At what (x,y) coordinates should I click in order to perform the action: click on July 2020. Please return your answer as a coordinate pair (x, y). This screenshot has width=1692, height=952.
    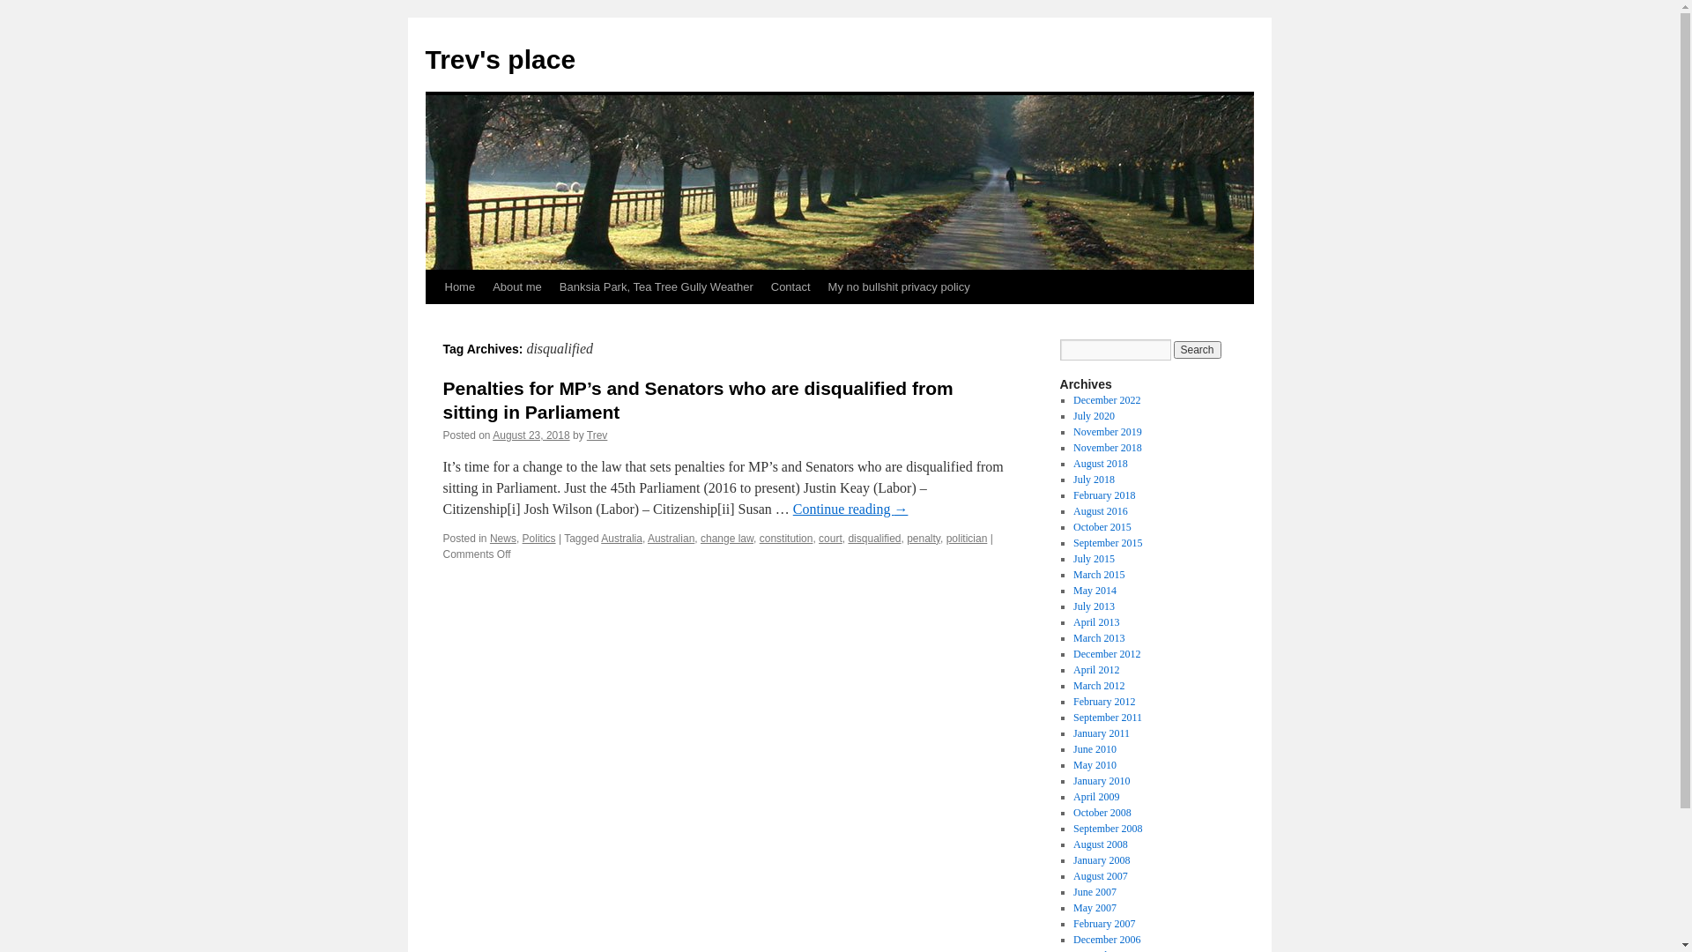
    Looking at the image, I should click on (1095, 416).